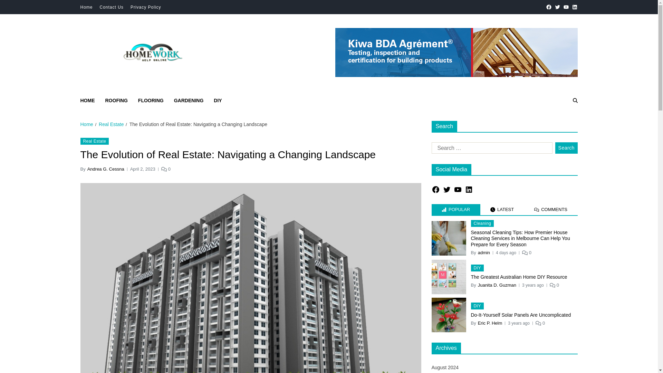 The image size is (663, 373). I want to click on Privacy Policy, so click(146, 7).